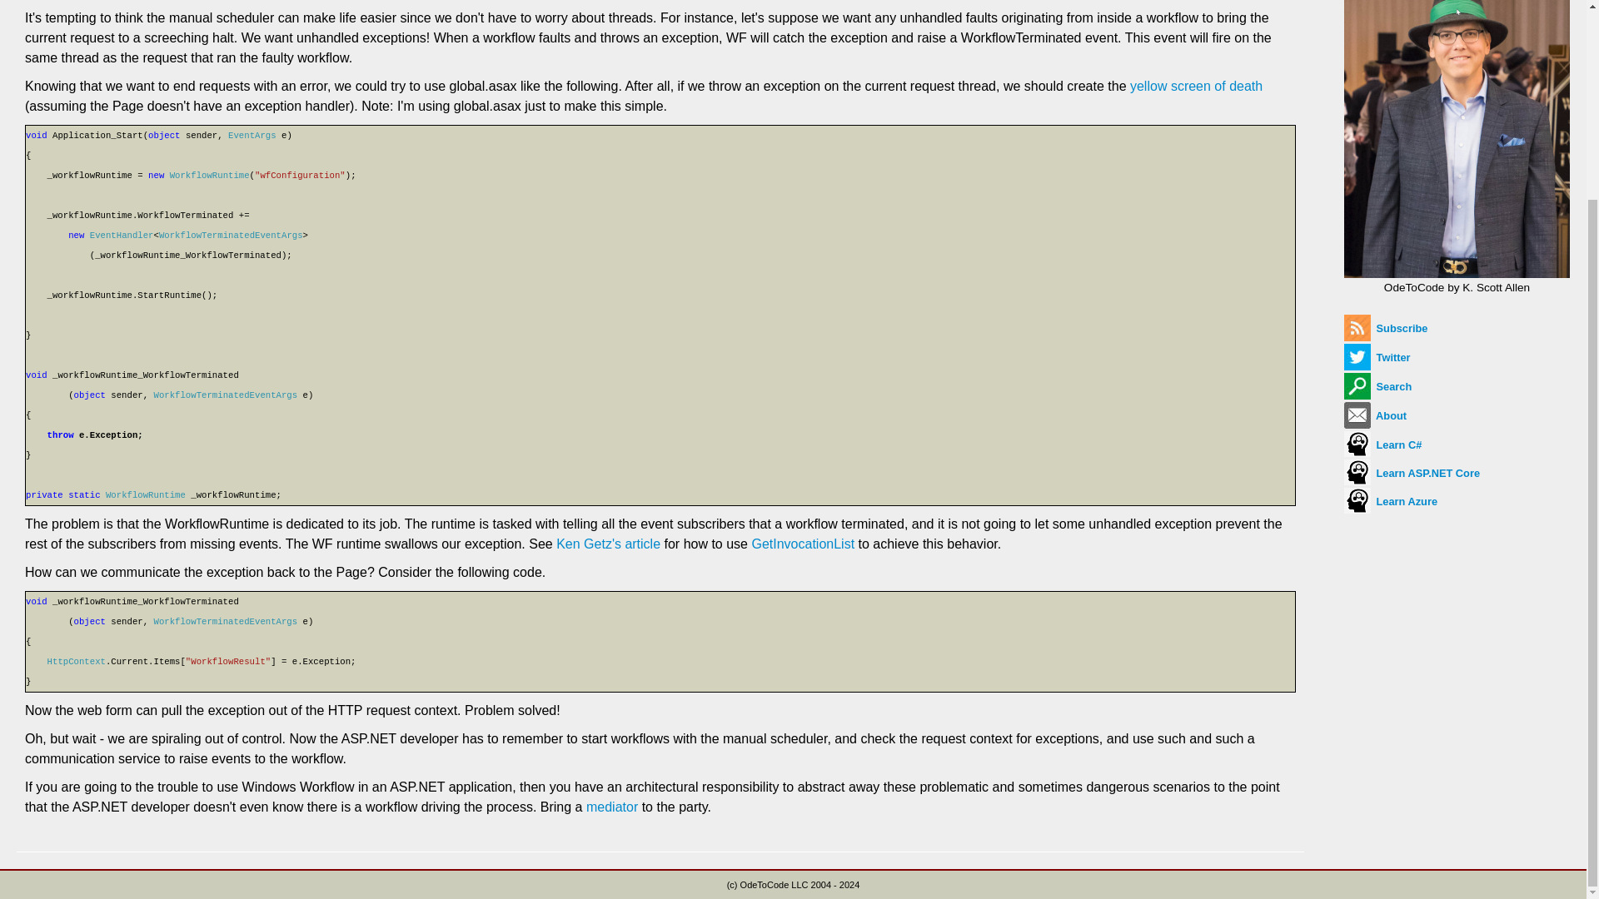 The width and height of the screenshot is (1599, 899). I want to click on mediator, so click(612, 807).